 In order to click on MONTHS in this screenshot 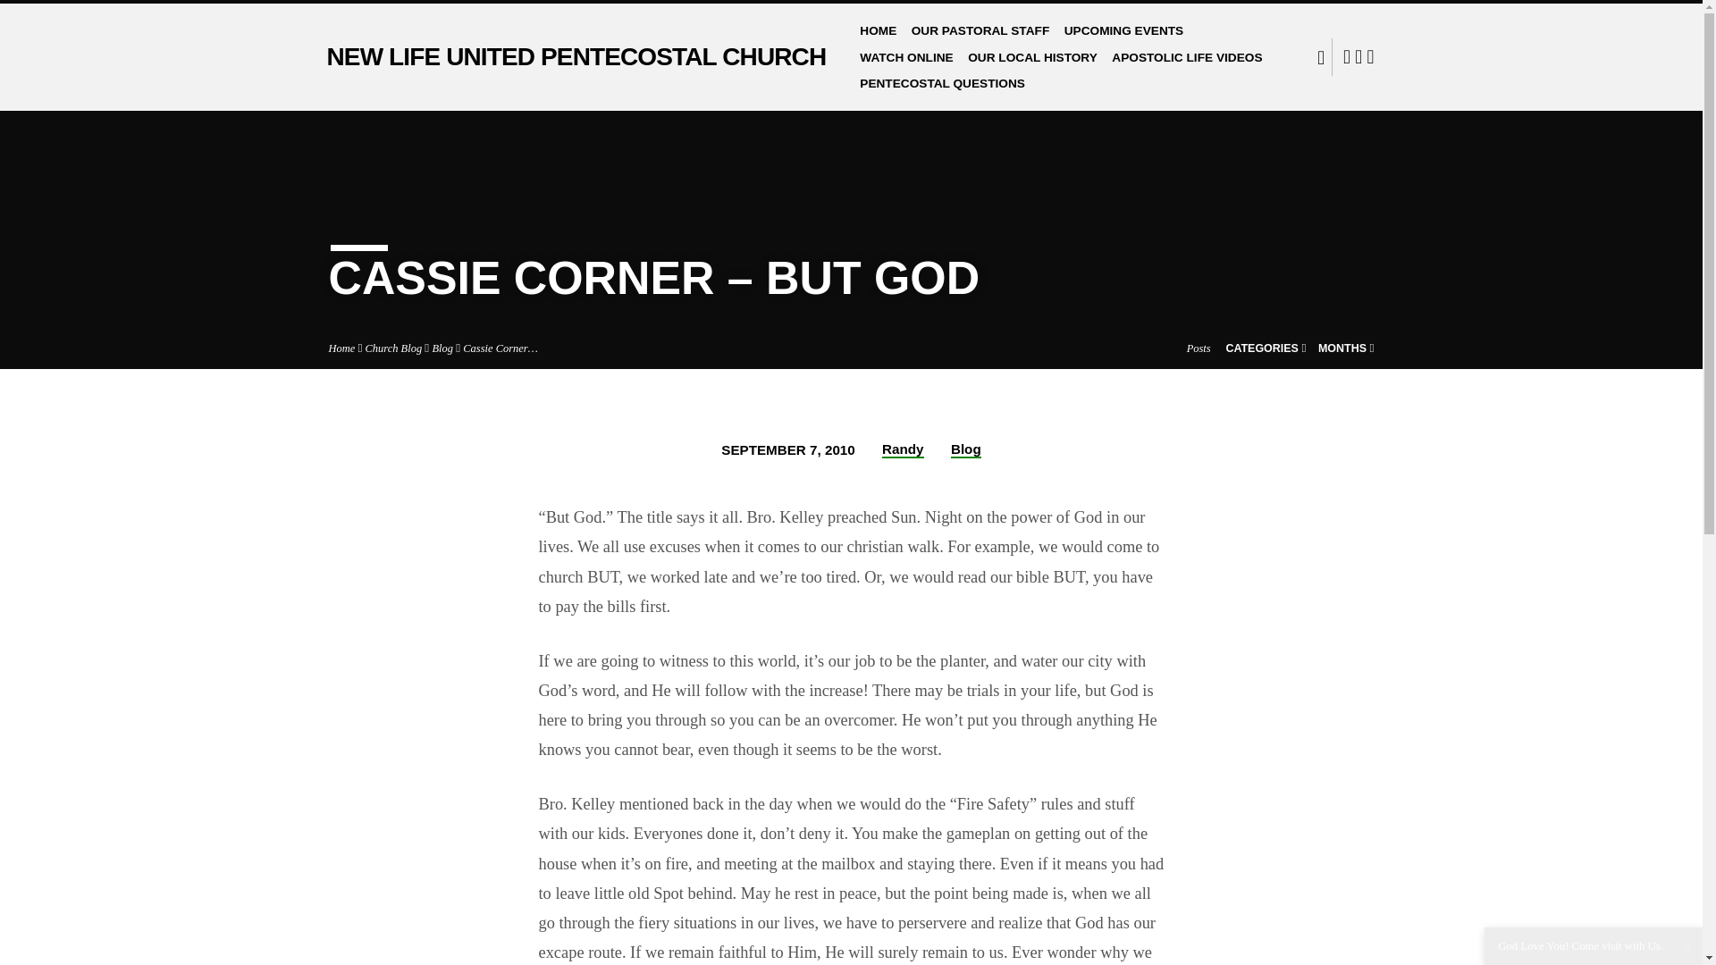, I will do `click(1346, 348)`.